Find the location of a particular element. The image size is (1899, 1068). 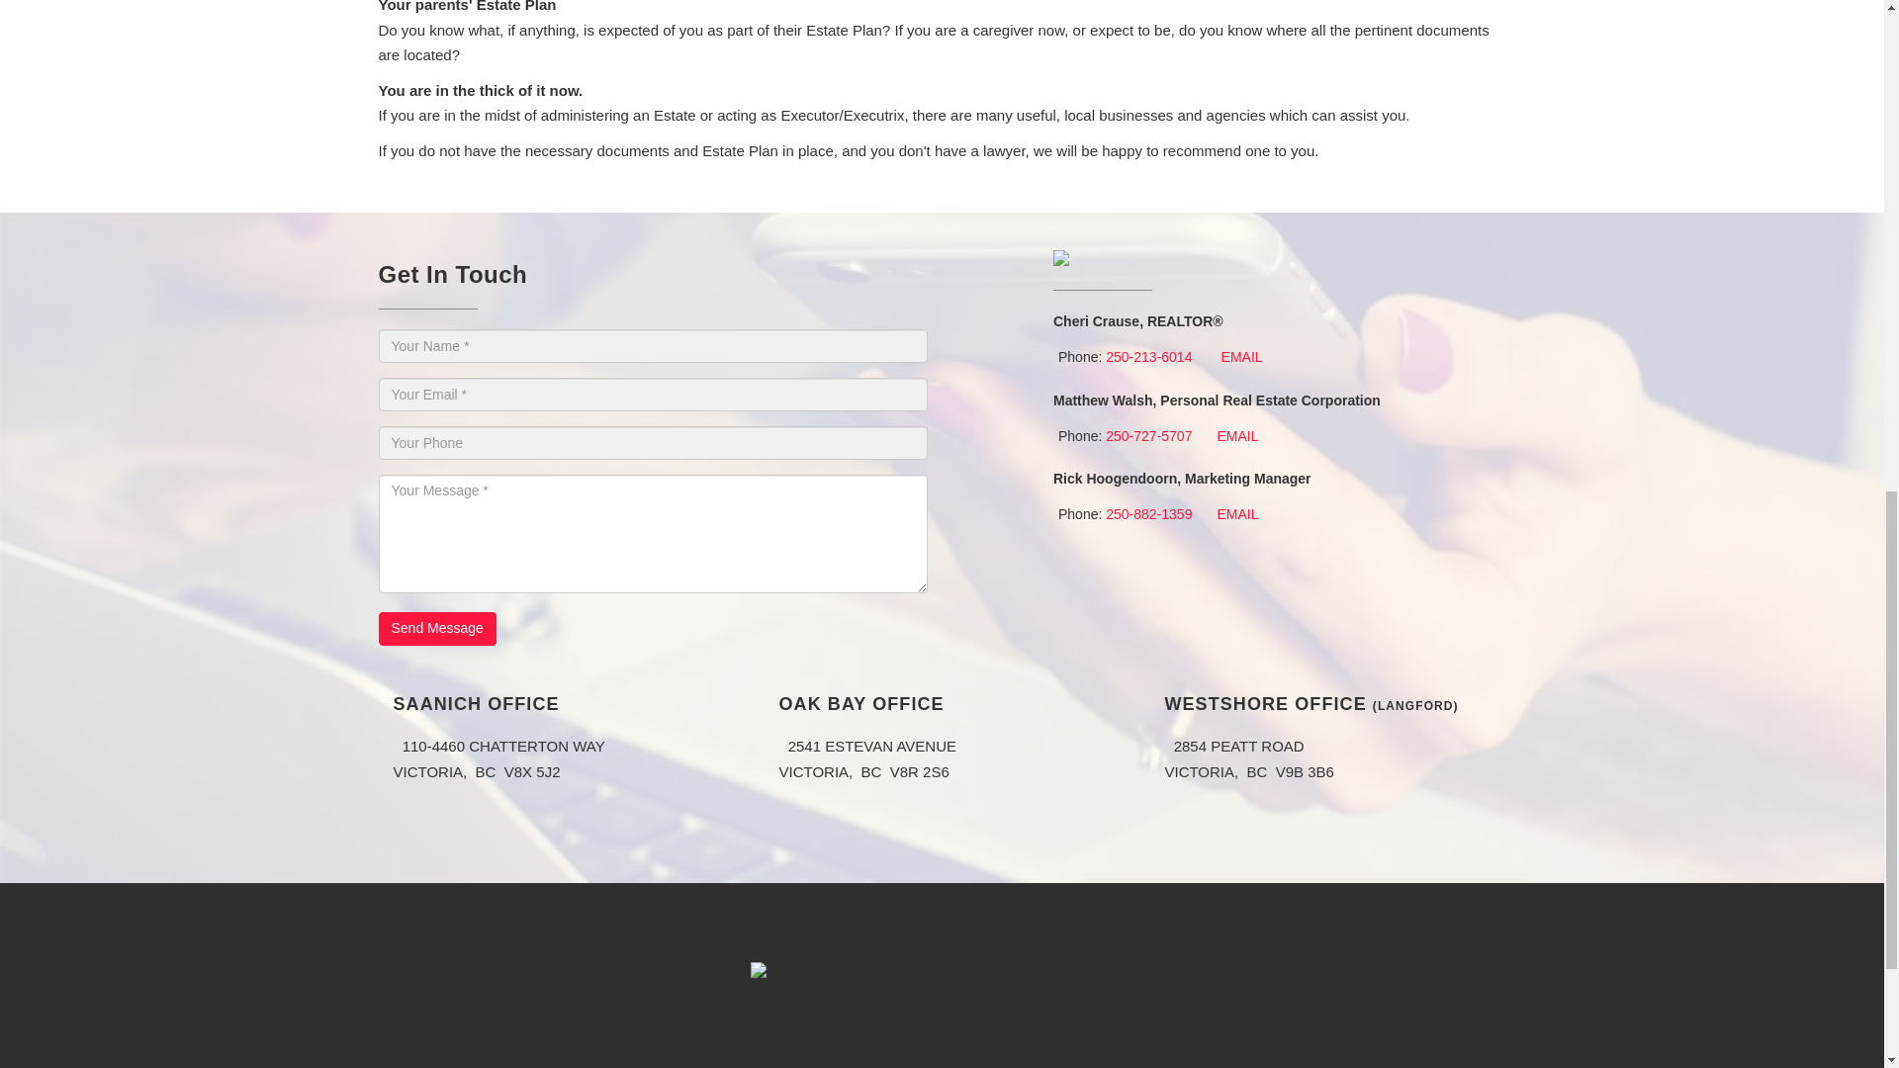

Send Message is located at coordinates (437, 629).